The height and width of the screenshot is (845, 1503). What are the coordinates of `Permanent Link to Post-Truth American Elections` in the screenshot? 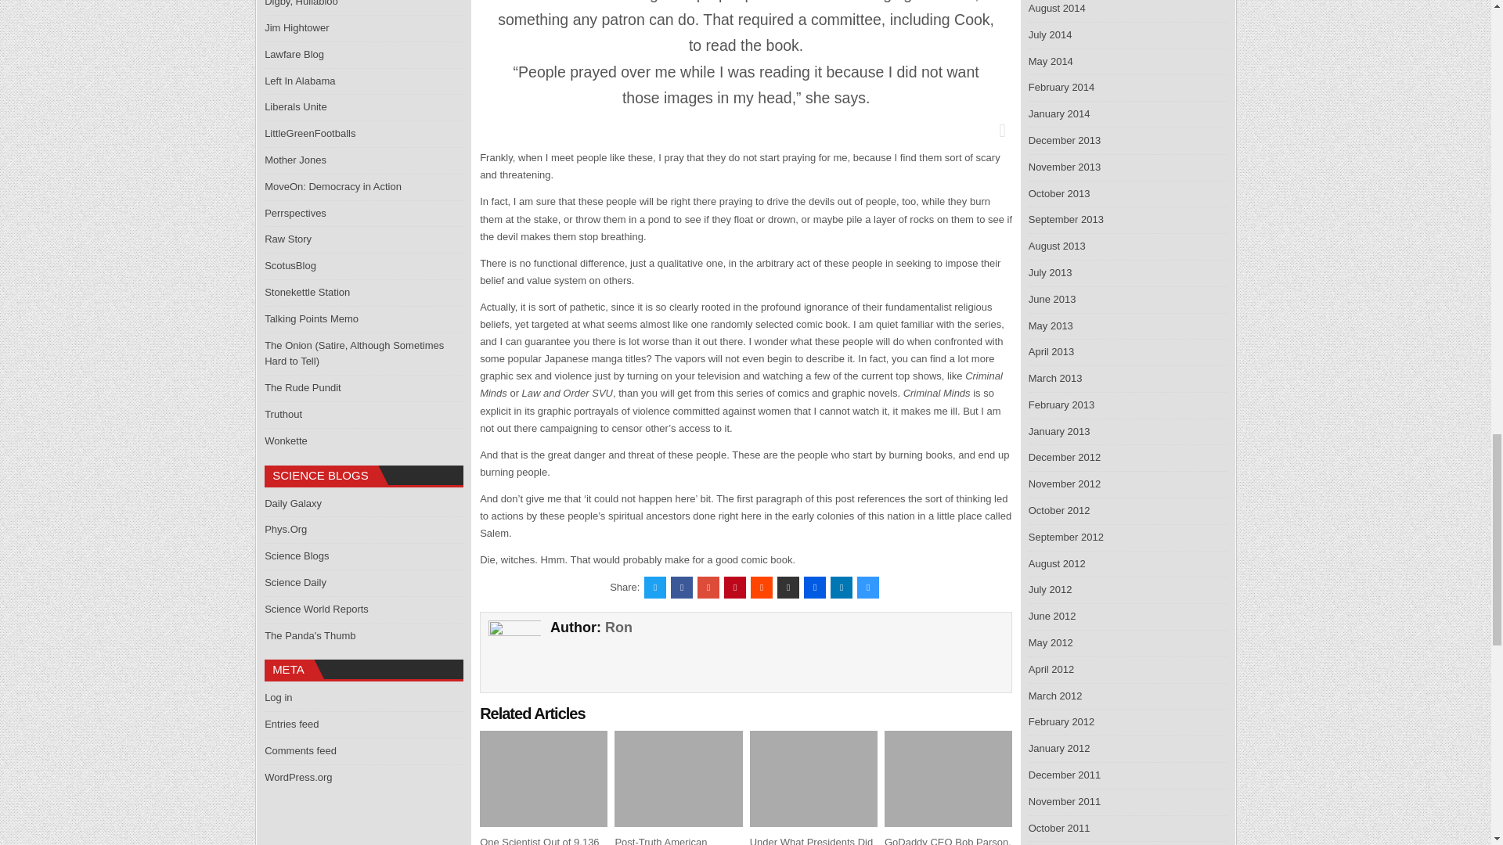 It's located at (661, 840).